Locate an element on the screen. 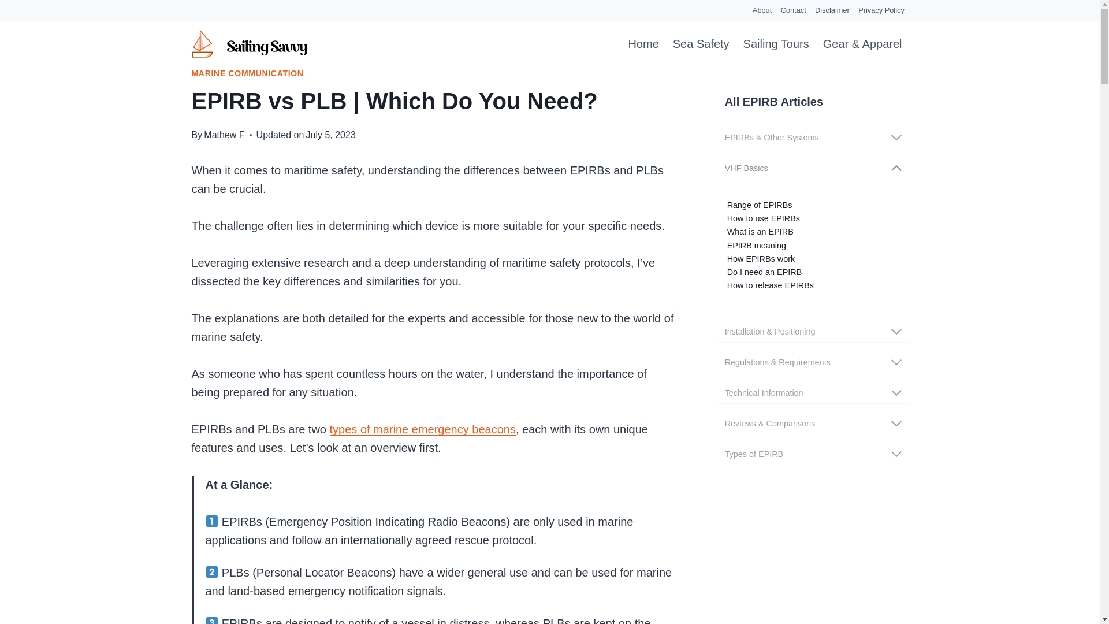 This screenshot has width=1109, height=624. MARINE COMMUNICATION is located at coordinates (248, 73).